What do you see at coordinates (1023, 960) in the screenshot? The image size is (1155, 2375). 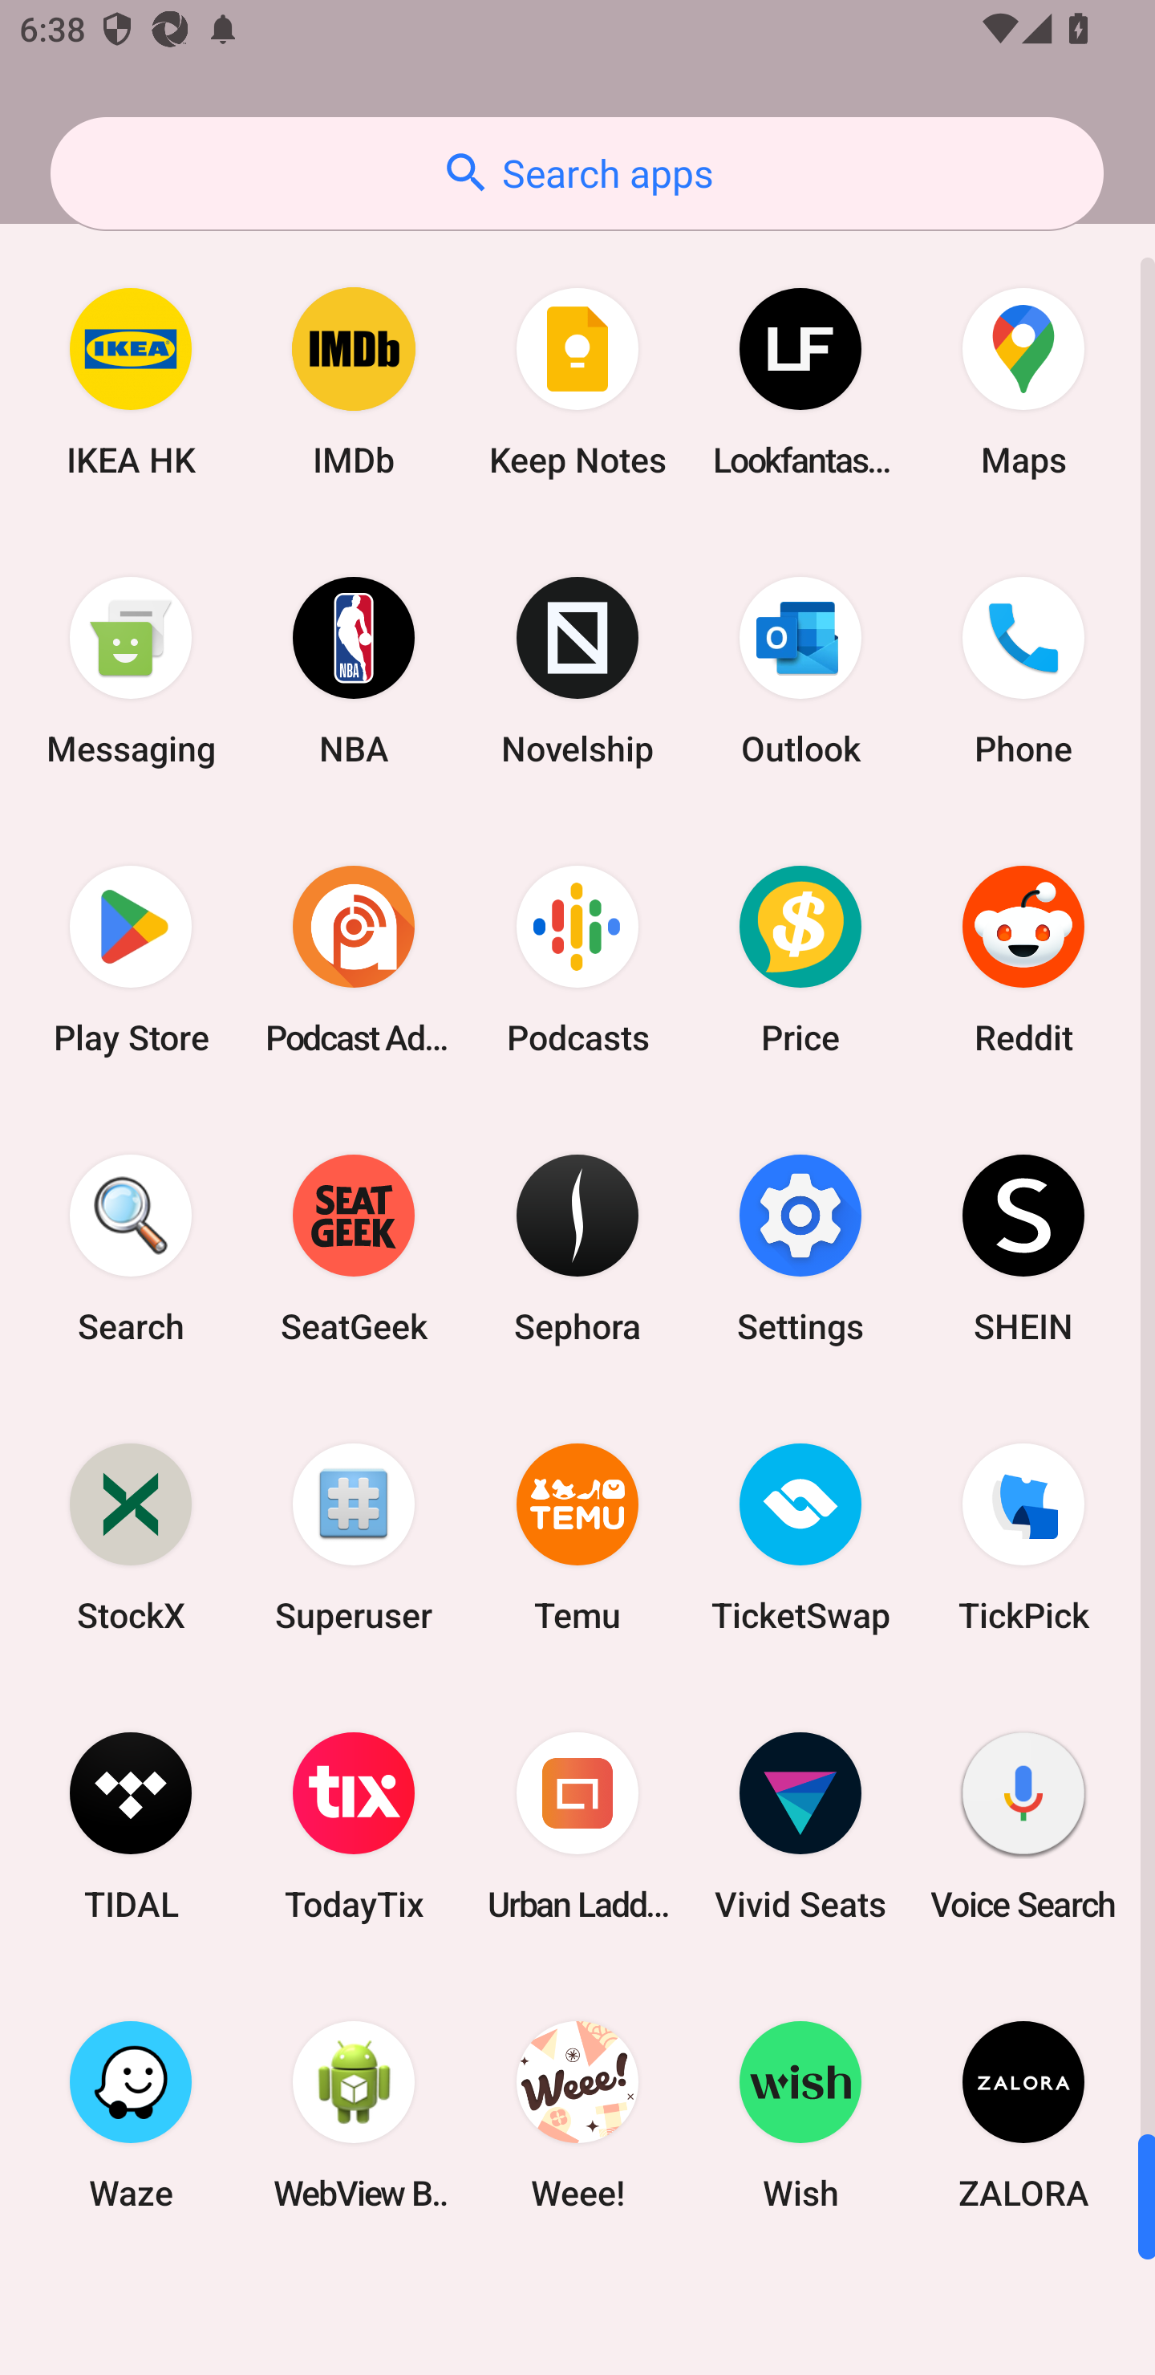 I see `Reddit` at bounding box center [1023, 960].